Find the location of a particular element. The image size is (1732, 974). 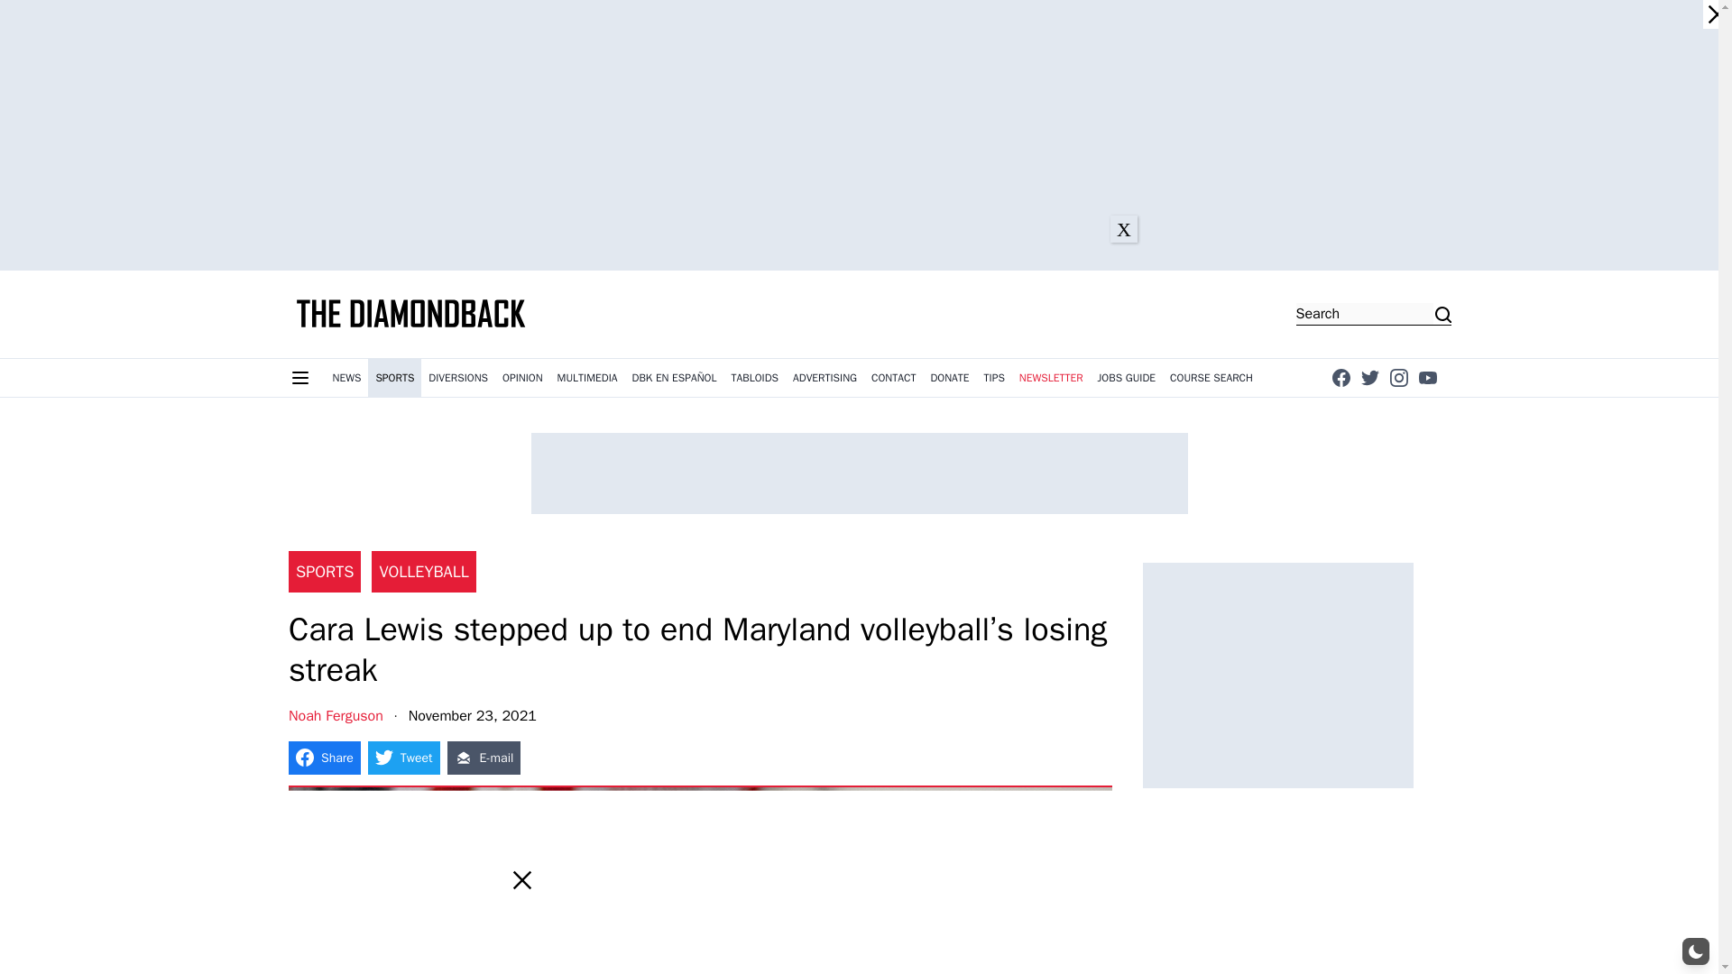

Opinion is located at coordinates (523, 377).